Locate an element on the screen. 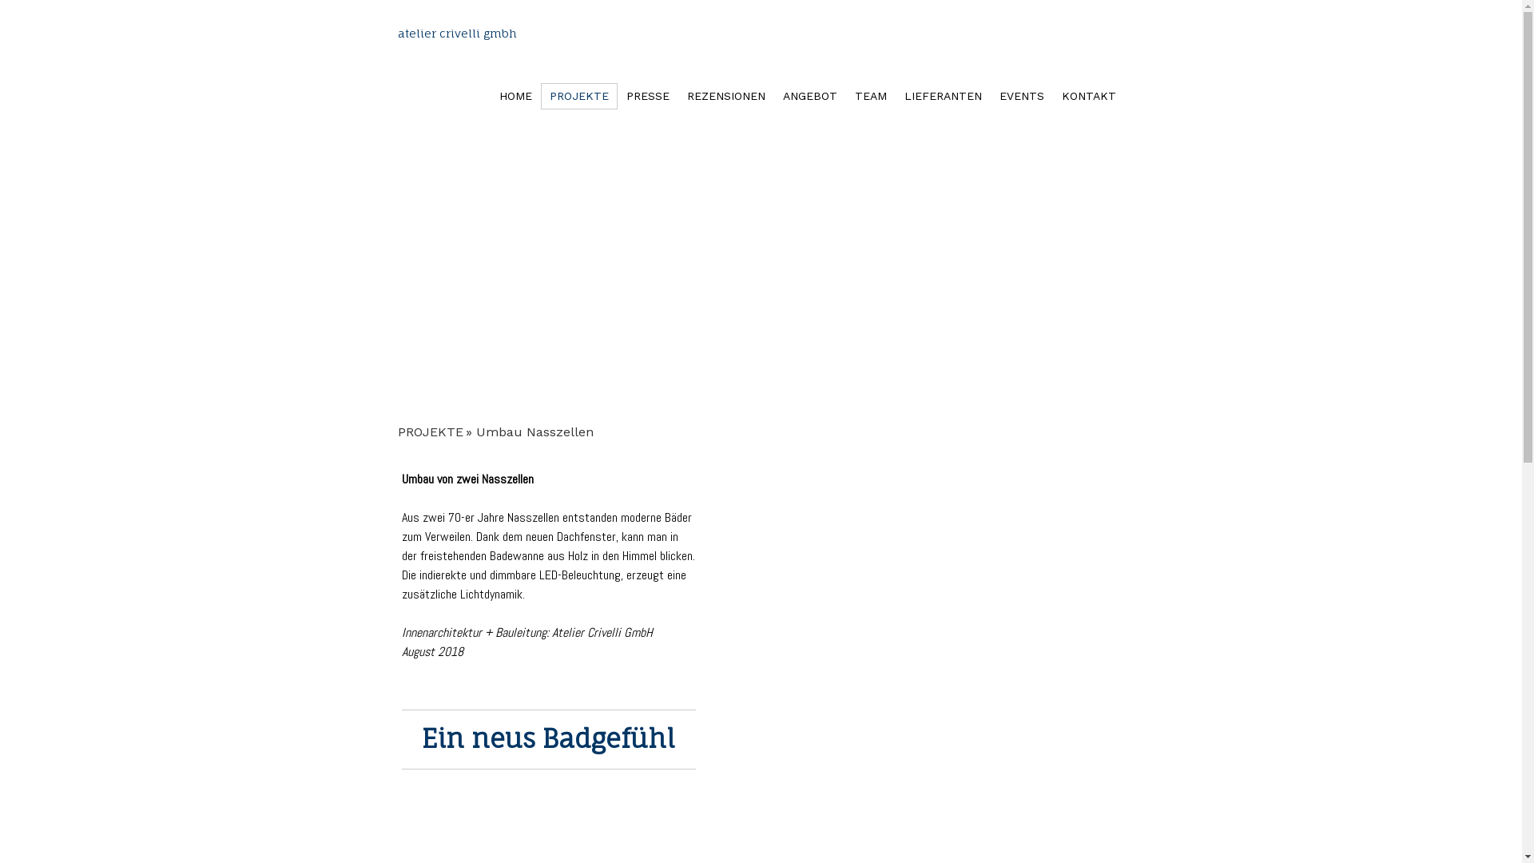 The width and height of the screenshot is (1534, 863). LIEFERANTEN is located at coordinates (943, 96).